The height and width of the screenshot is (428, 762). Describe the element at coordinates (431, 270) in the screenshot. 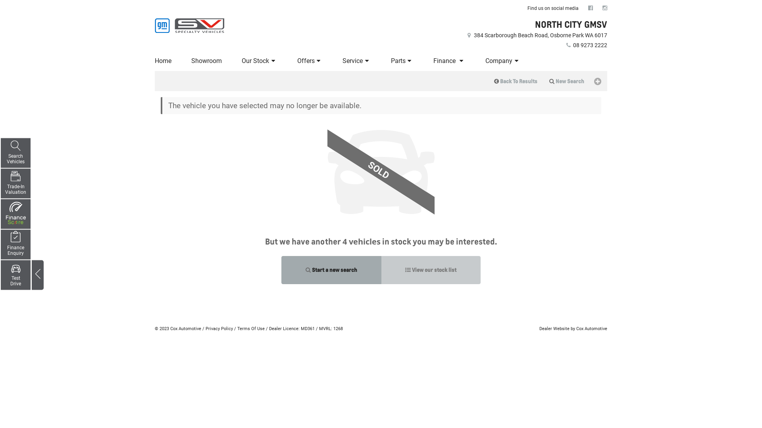

I see `View our stock list` at that location.